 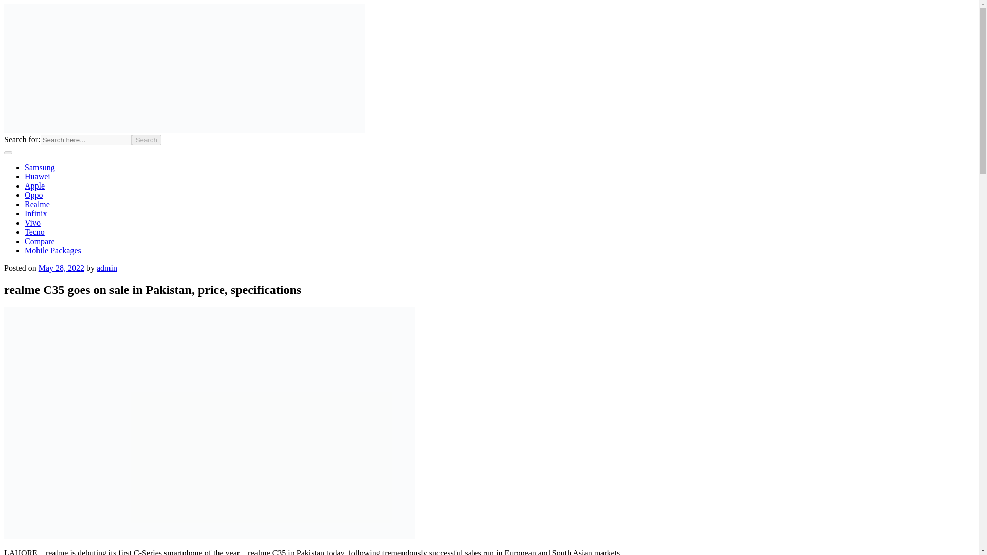 What do you see at coordinates (146, 140) in the screenshot?
I see `Search` at bounding box center [146, 140].